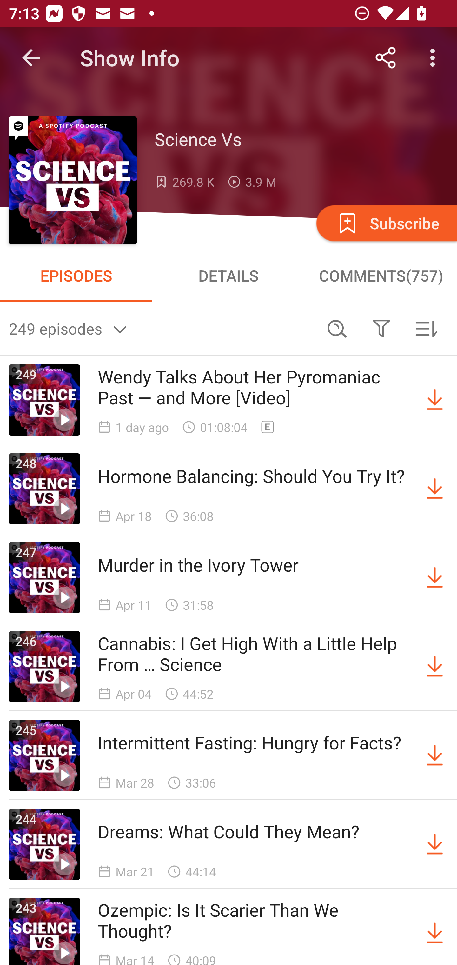  What do you see at coordinates (435, 844) in the screenshot?
I see `Download` at bounding box center [435, 844].